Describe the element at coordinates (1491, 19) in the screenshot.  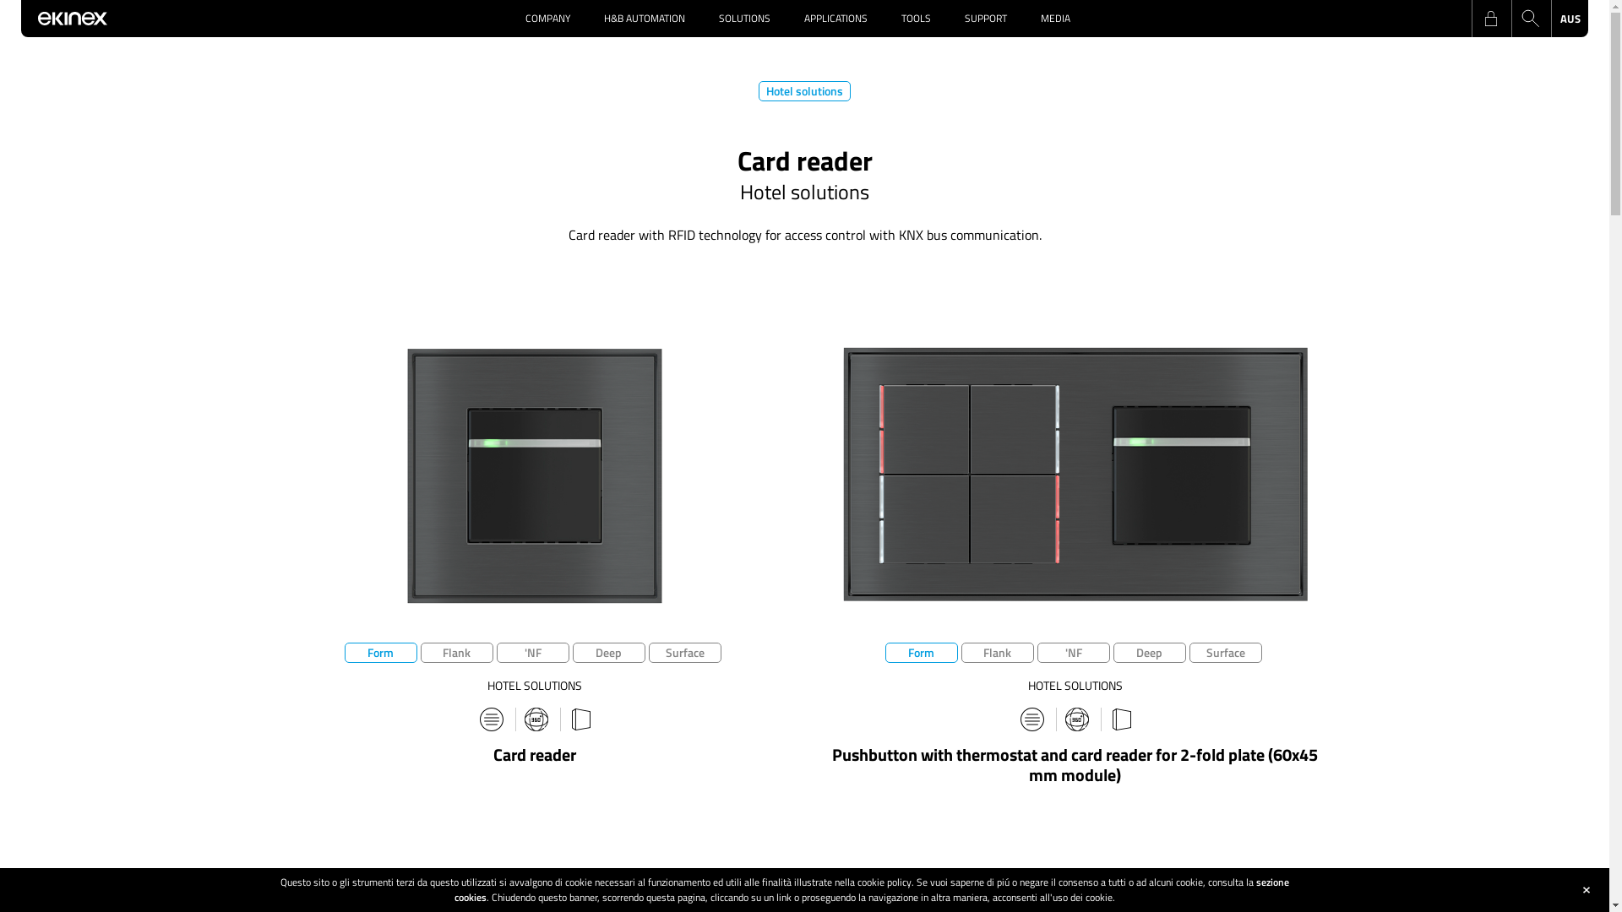
I see `login` at that location.